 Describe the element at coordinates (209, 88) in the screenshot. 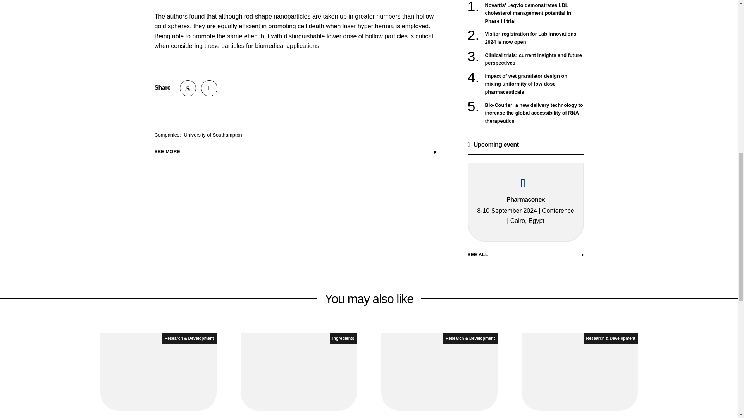

I see `Follow Manufacturing Chemist on LinkedIn` at that location.